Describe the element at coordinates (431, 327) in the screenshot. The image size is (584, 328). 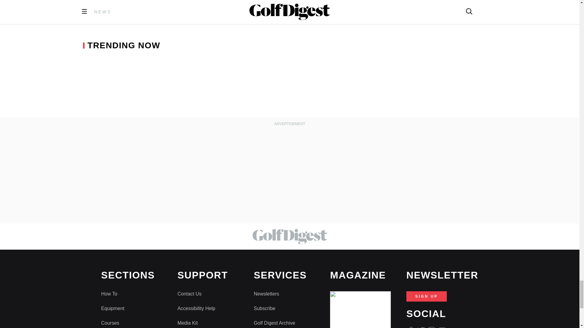
I see `Instagram Logo` at that location.